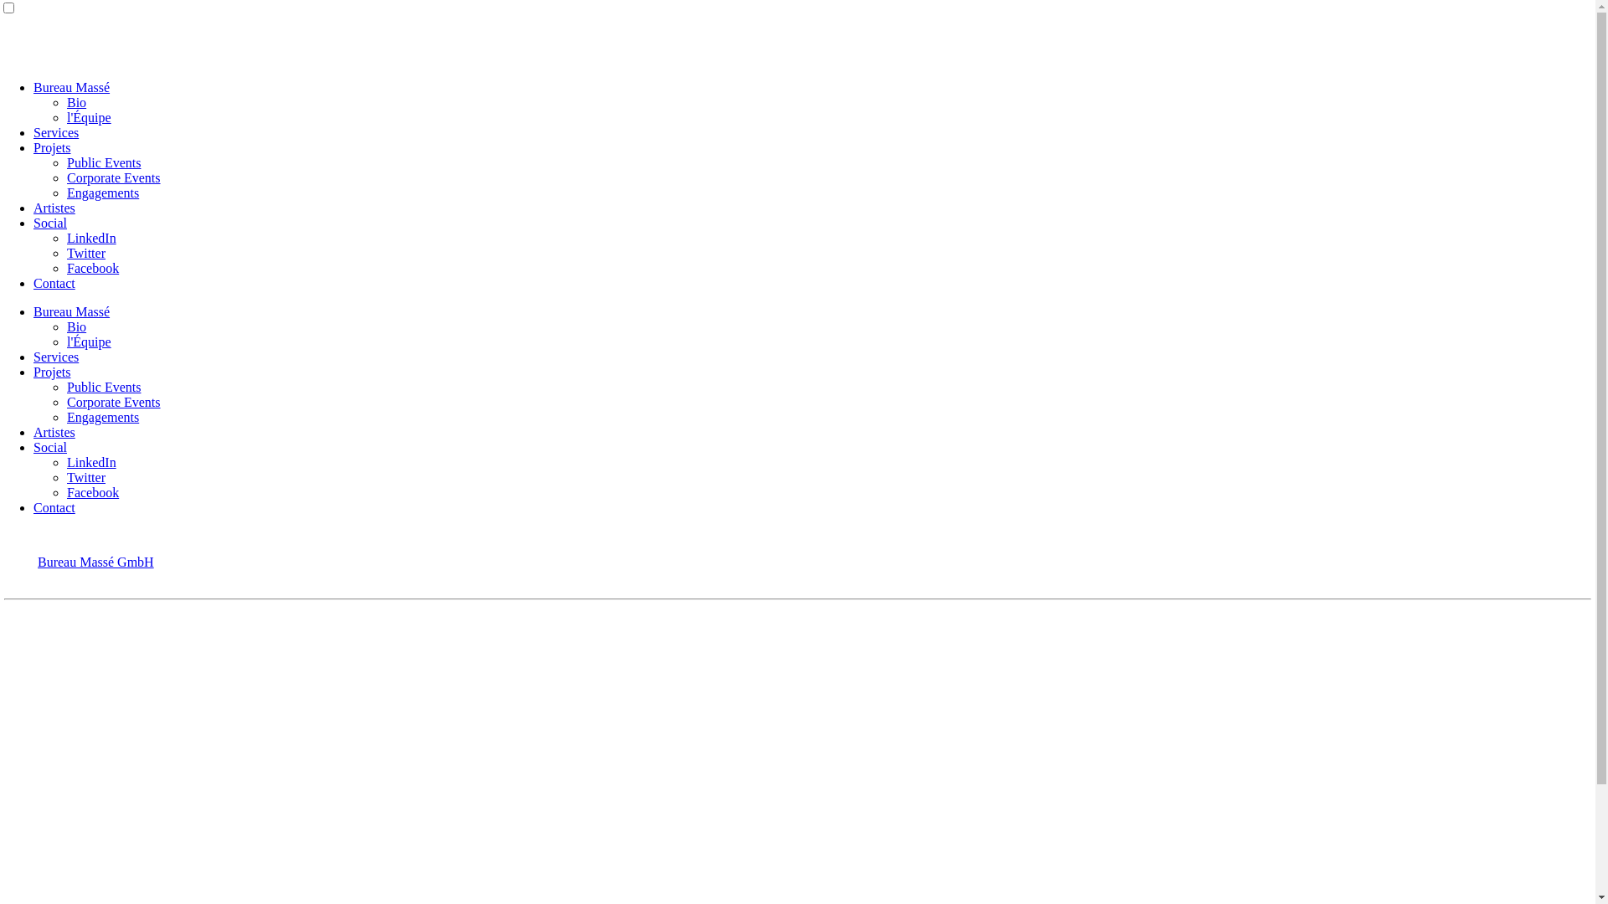  I want to click on Facebook, so click(93, 492).